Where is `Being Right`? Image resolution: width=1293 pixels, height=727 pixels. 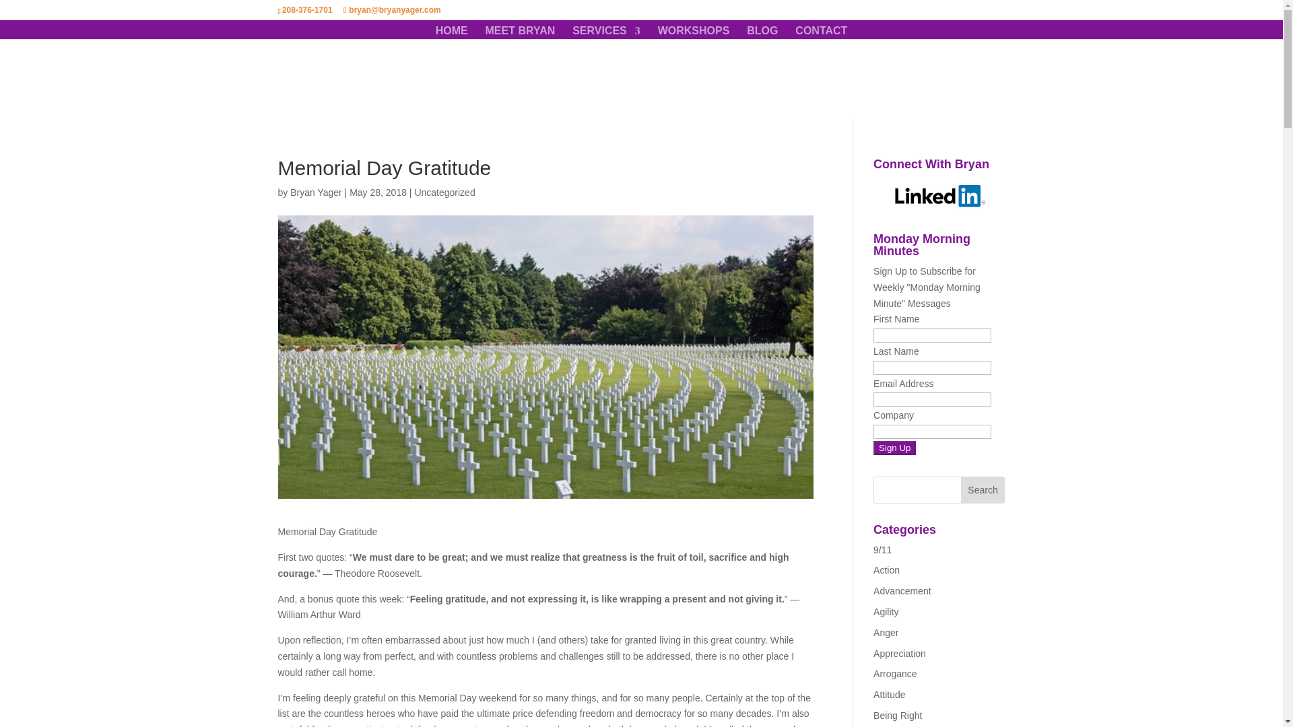
Being Right is located at coordinates (897, 716).